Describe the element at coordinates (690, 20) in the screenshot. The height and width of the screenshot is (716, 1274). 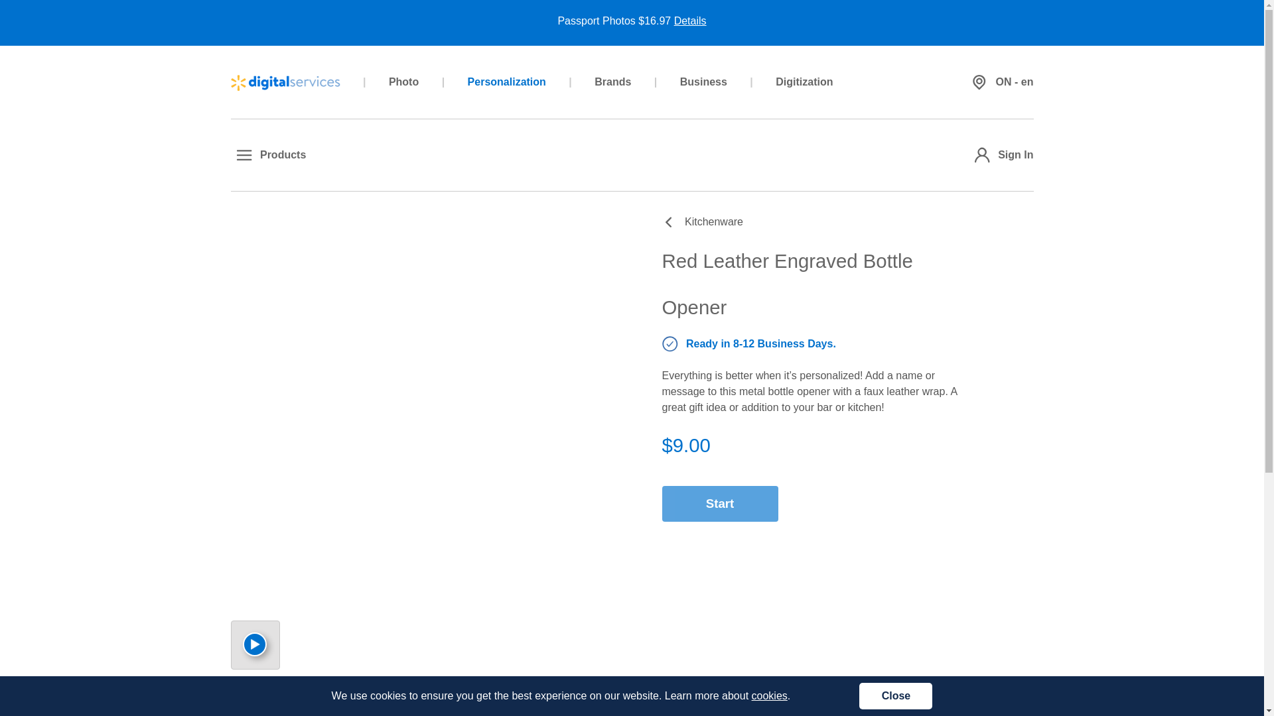
I see `Details` at that location.